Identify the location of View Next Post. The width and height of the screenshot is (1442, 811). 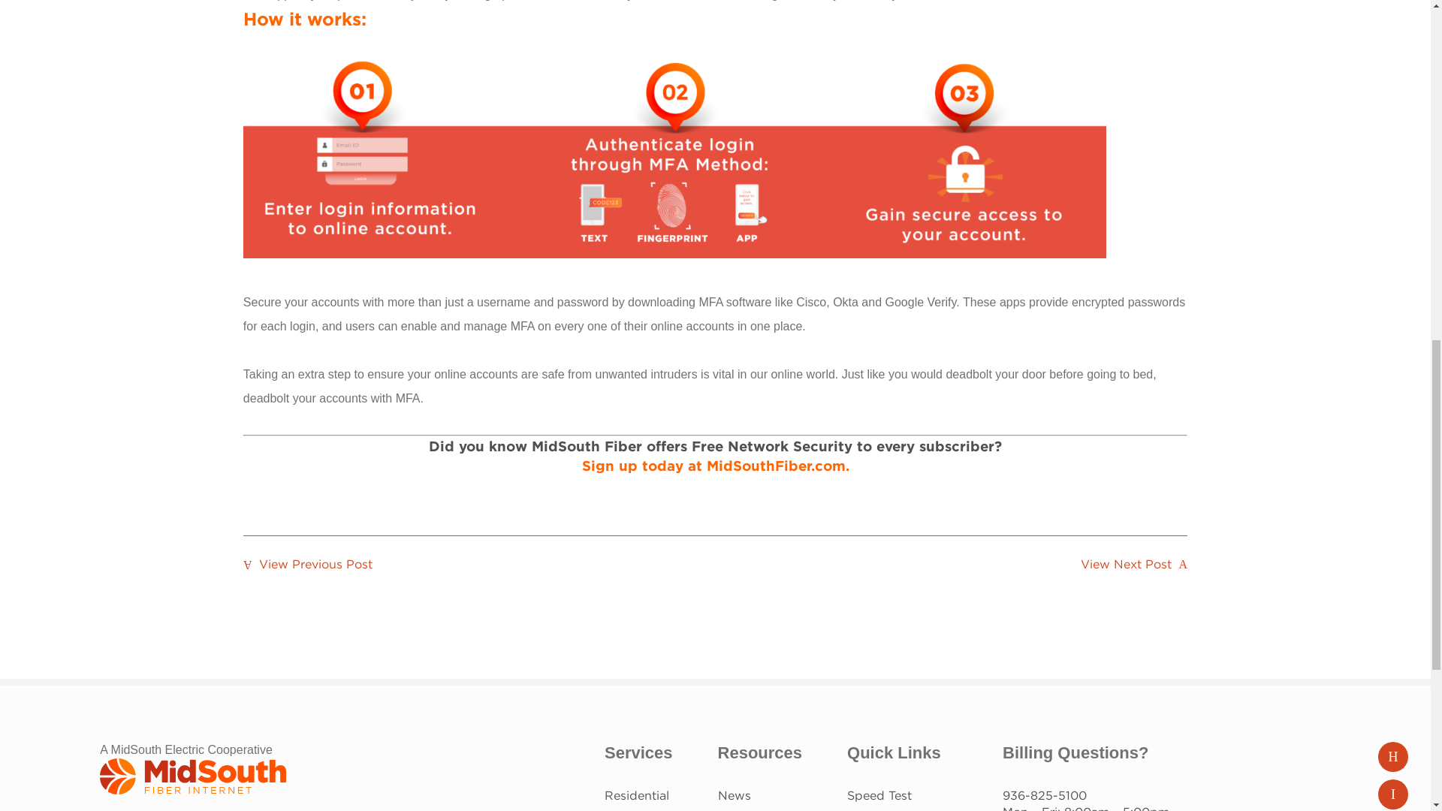
(1134, 565).